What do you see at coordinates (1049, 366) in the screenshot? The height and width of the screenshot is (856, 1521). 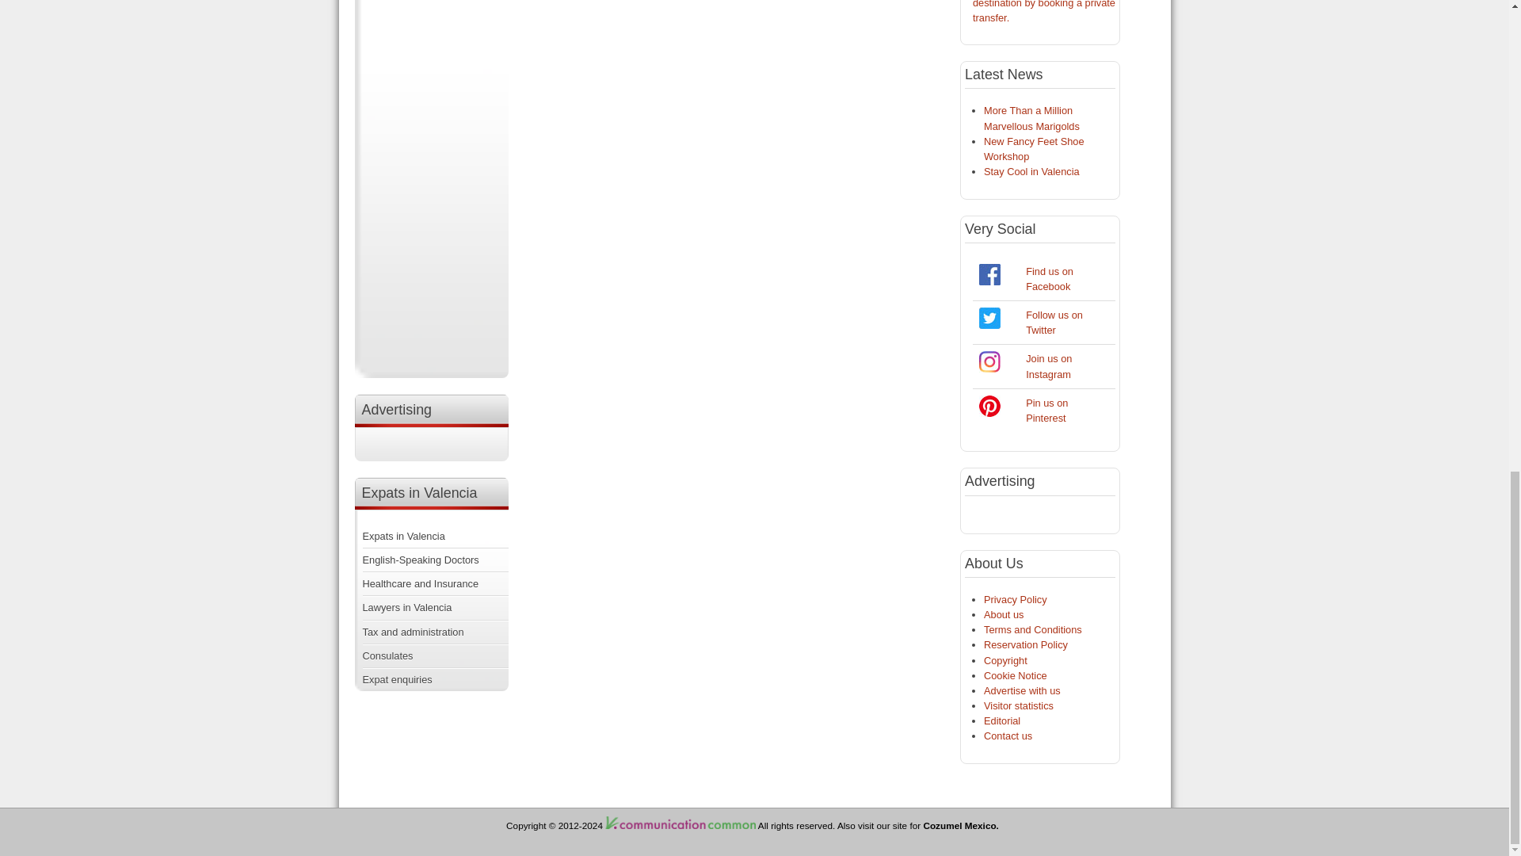 I see `Join us on Instagram` at bounding box center [1049, 366].